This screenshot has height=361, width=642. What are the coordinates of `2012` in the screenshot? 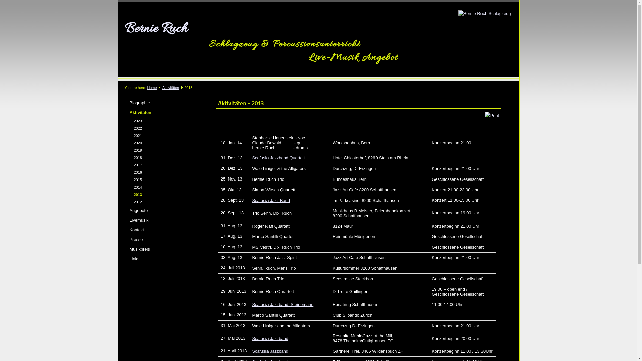 It's located at (160, 202).